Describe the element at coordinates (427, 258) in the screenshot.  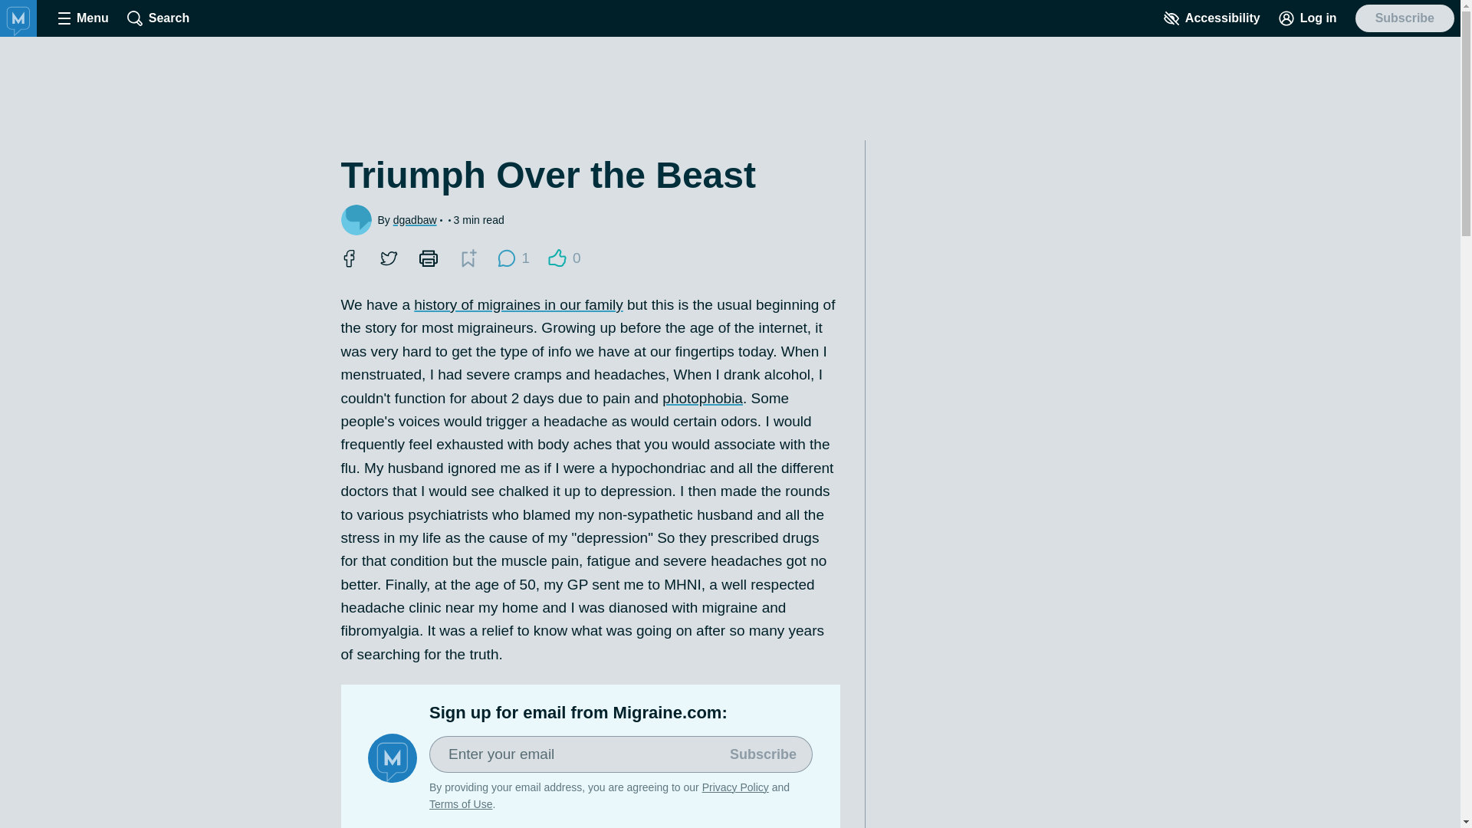
I see `print page` at that location.